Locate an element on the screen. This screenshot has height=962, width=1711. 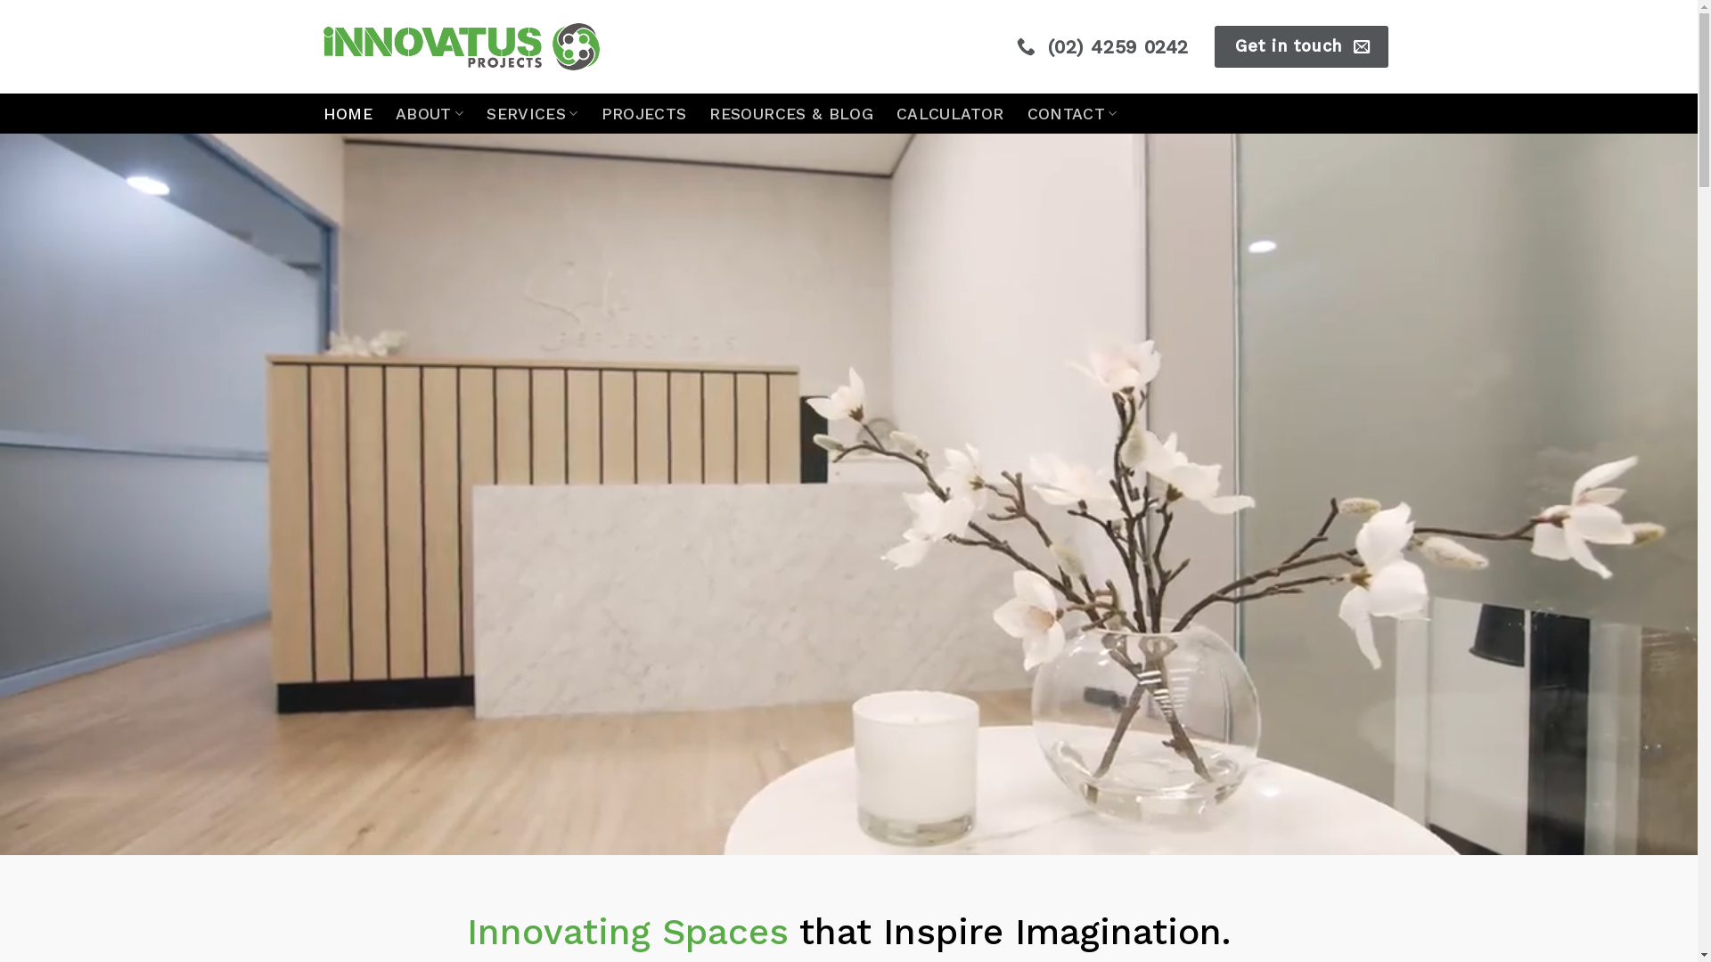
(02) 4259 0242 is located at coordinates (1104, 46).